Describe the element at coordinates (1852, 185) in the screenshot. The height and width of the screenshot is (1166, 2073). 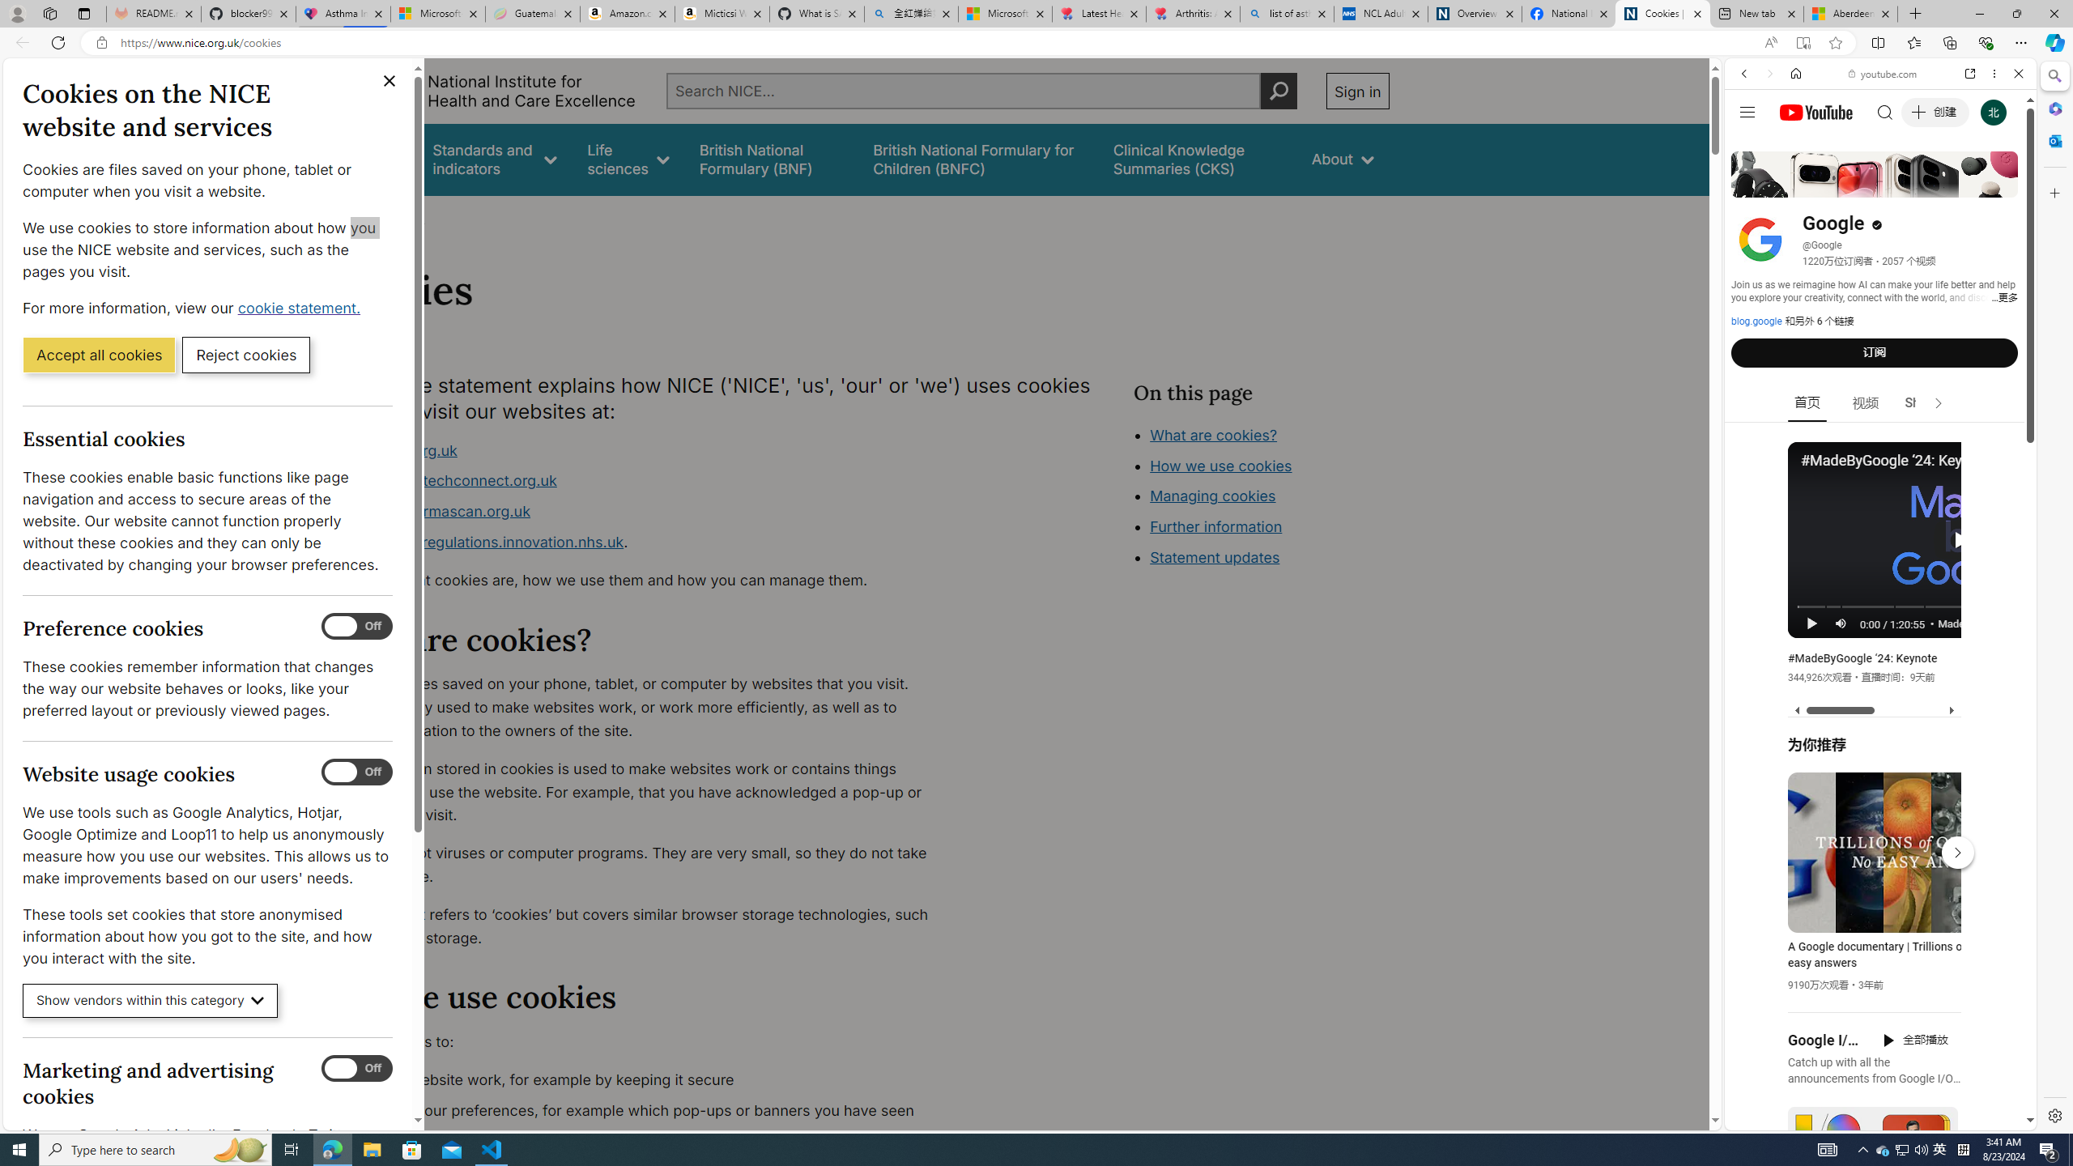
I see `VIDEOS` at that location.